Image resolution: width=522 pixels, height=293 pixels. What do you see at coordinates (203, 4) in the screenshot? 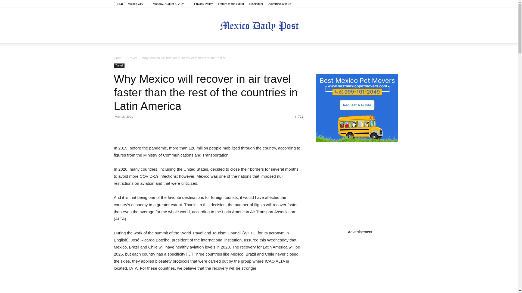
I see `Privacy Policy` at bounding box center [203, 4].